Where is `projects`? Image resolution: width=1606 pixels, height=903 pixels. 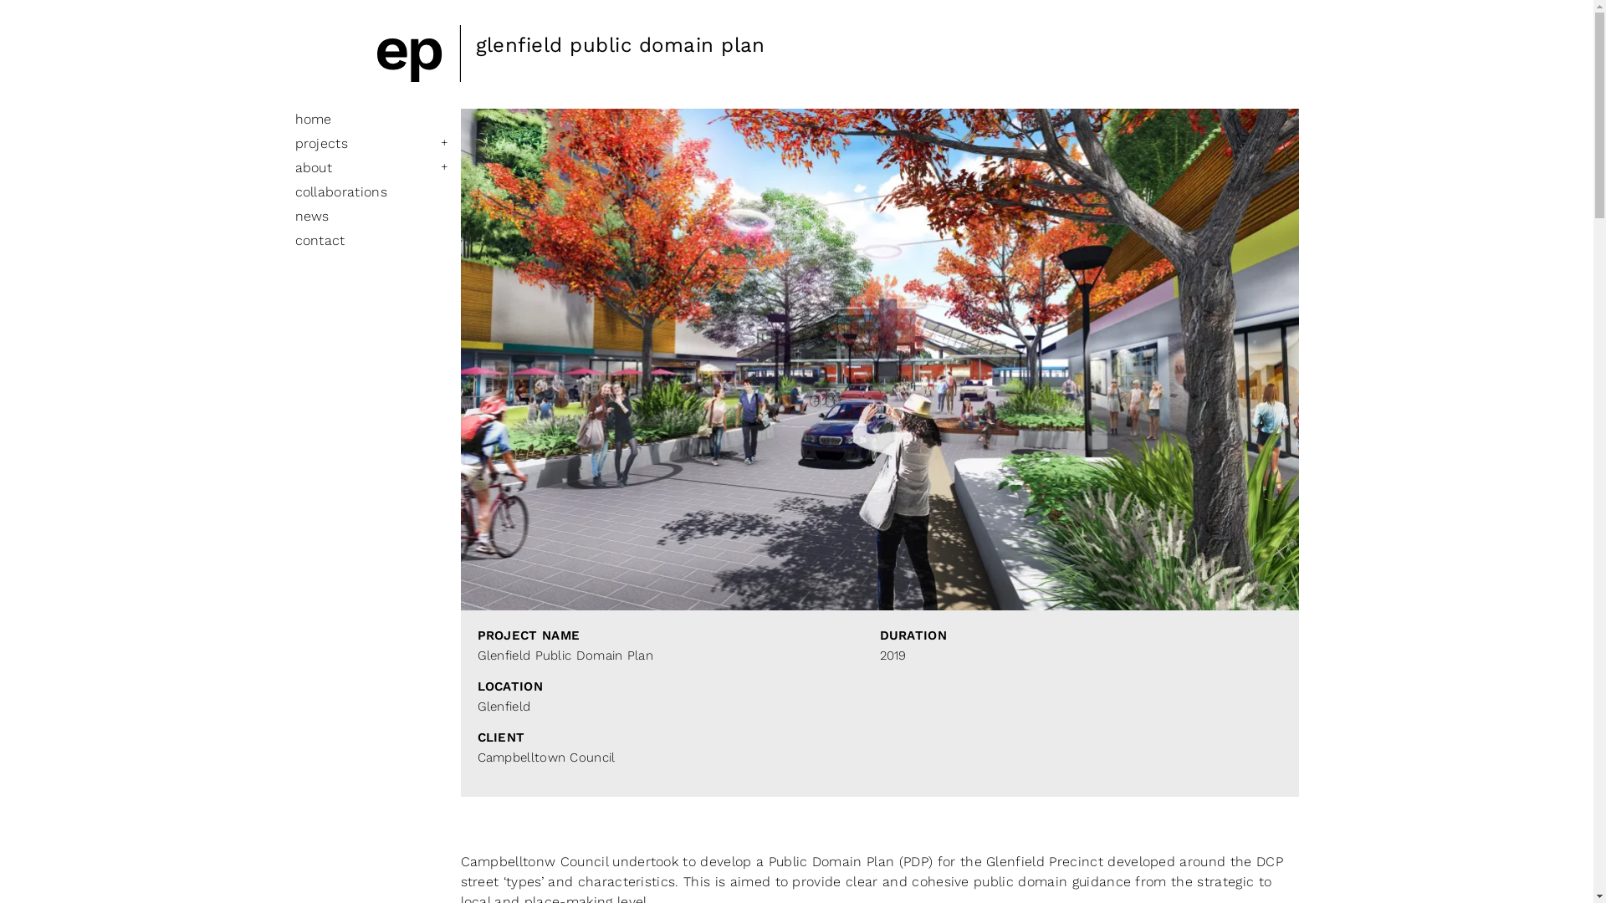 projects is located at coordinates (321, 144).